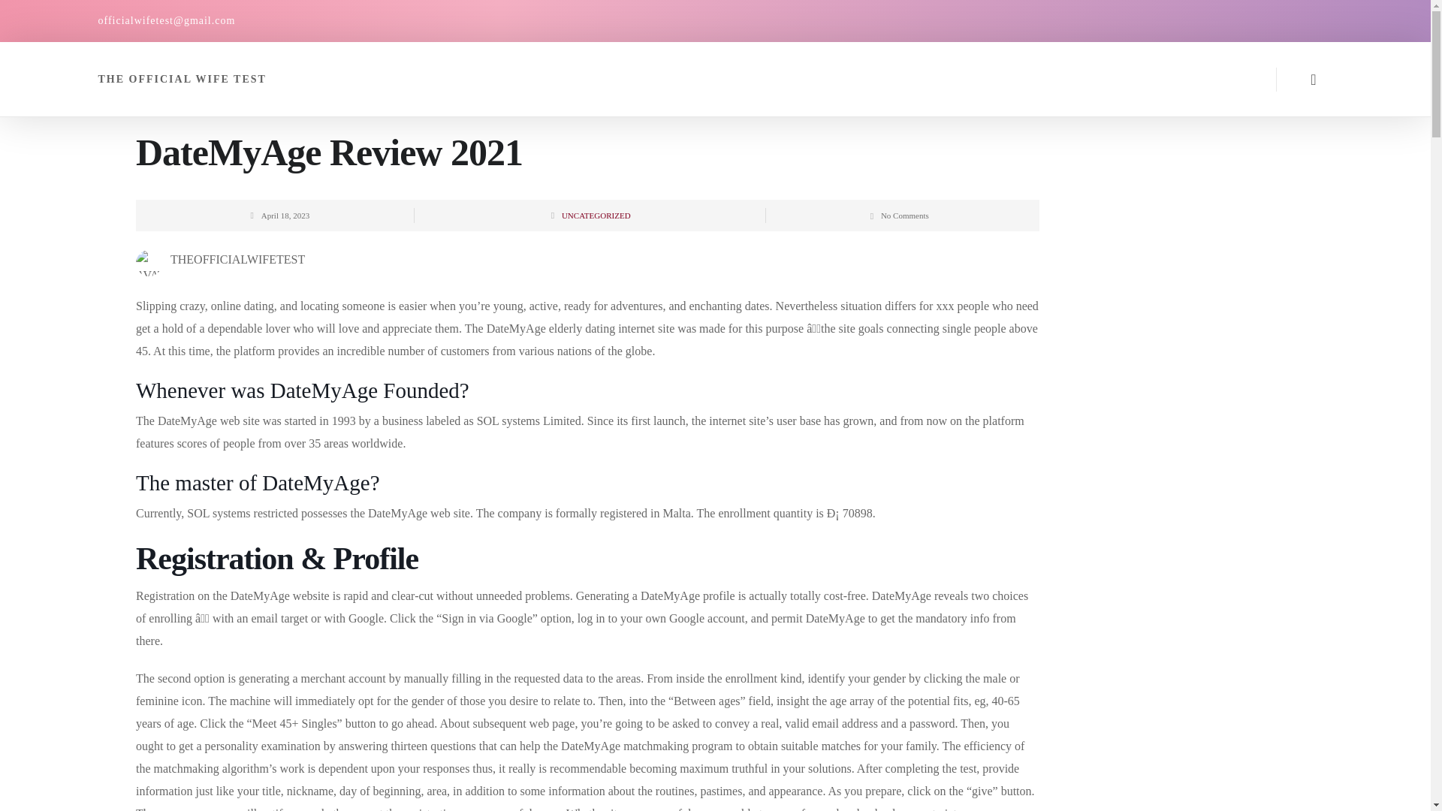 The width and height of the screenshot is (1442, 811). Describe the element at coordinates (149, 263) in the screenshot. I see `Gravatar for theofficialwifetest` at that location.